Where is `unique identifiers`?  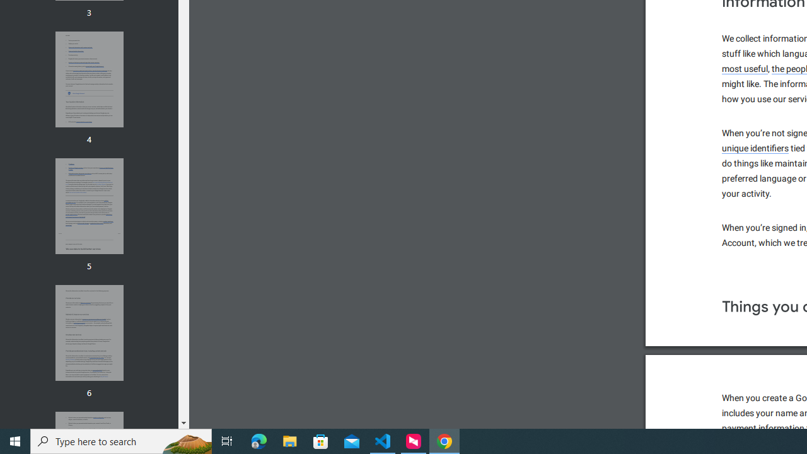
unique identifiers is located at coordinates (745, 69).